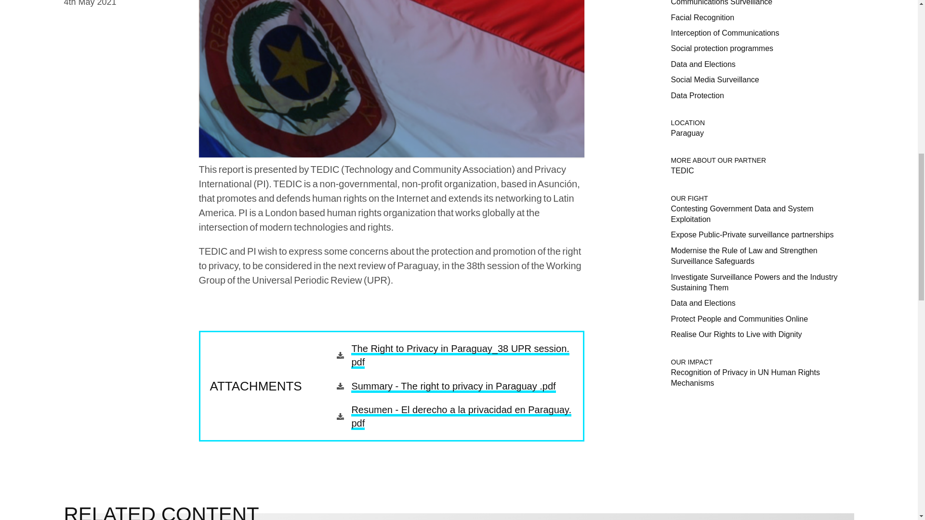  Describe the element at coordinates (722, 48) in the screenshot. I see `Social protection programmes` at that location.